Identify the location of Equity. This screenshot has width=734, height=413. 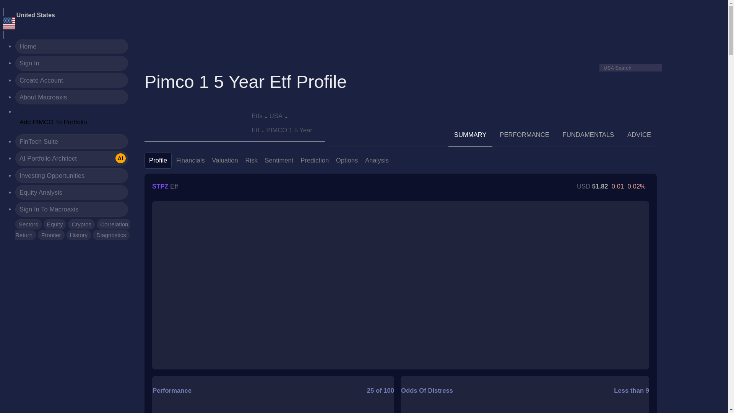
(71, 63).